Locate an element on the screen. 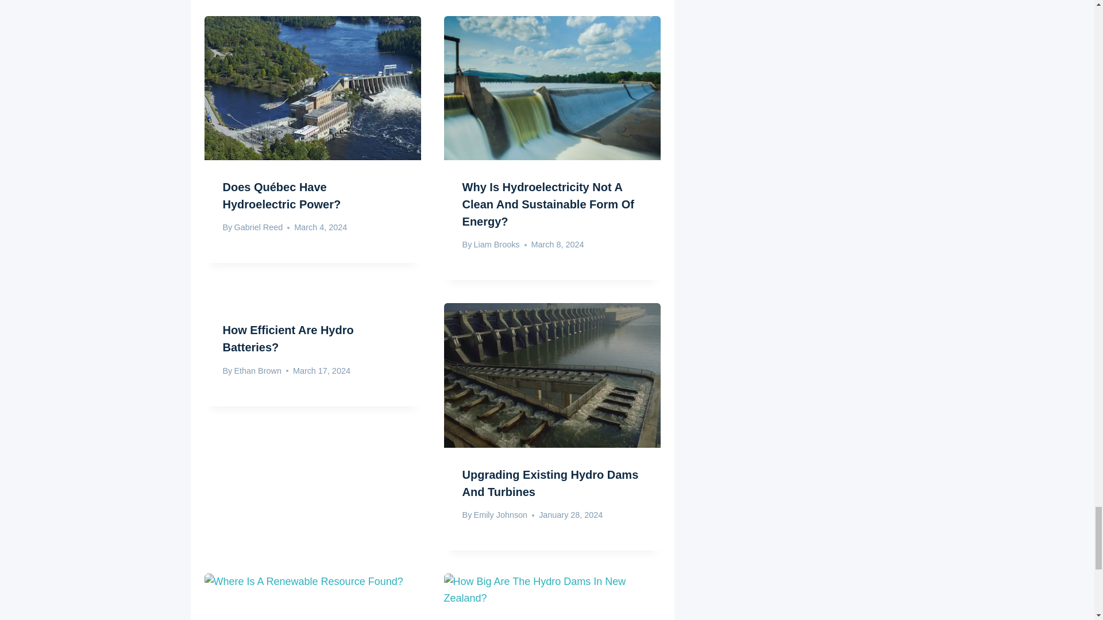 The image size is (1103, 620). Gabriel Reed is located at coordinates (258, 227).